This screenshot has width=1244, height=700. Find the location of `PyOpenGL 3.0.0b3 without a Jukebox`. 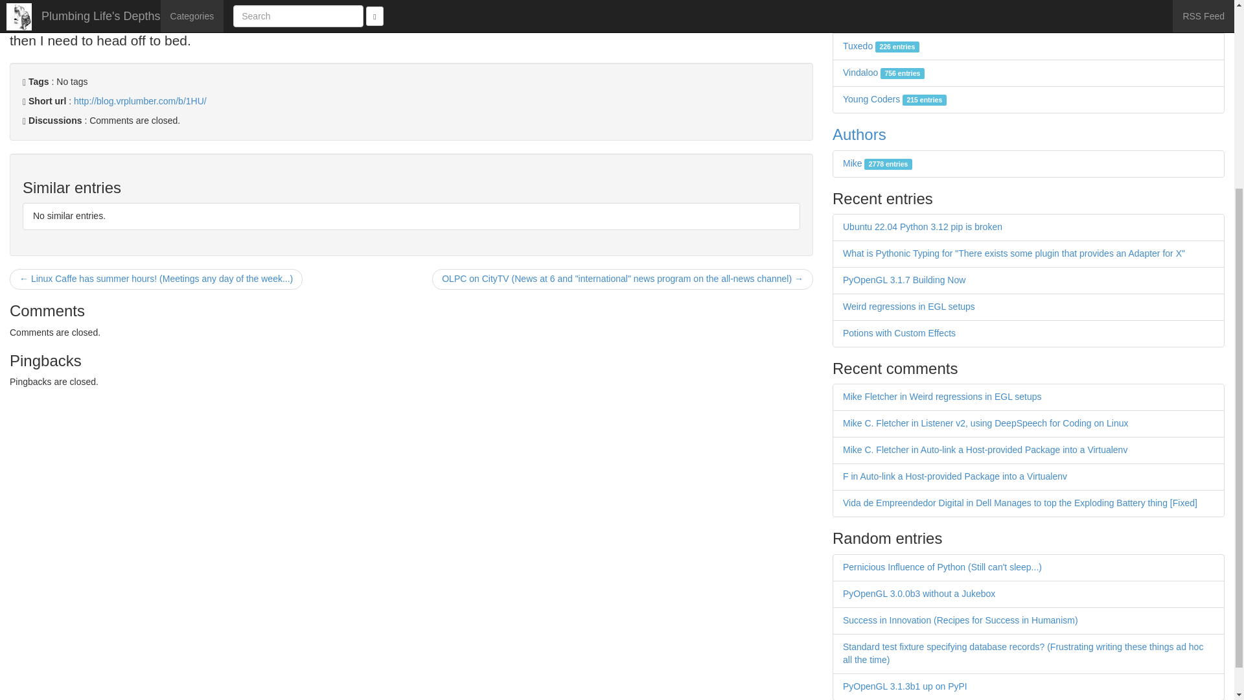

PyOpenGL 3.0.0b3 without a Jukebox is located at coordinates (919, 594).